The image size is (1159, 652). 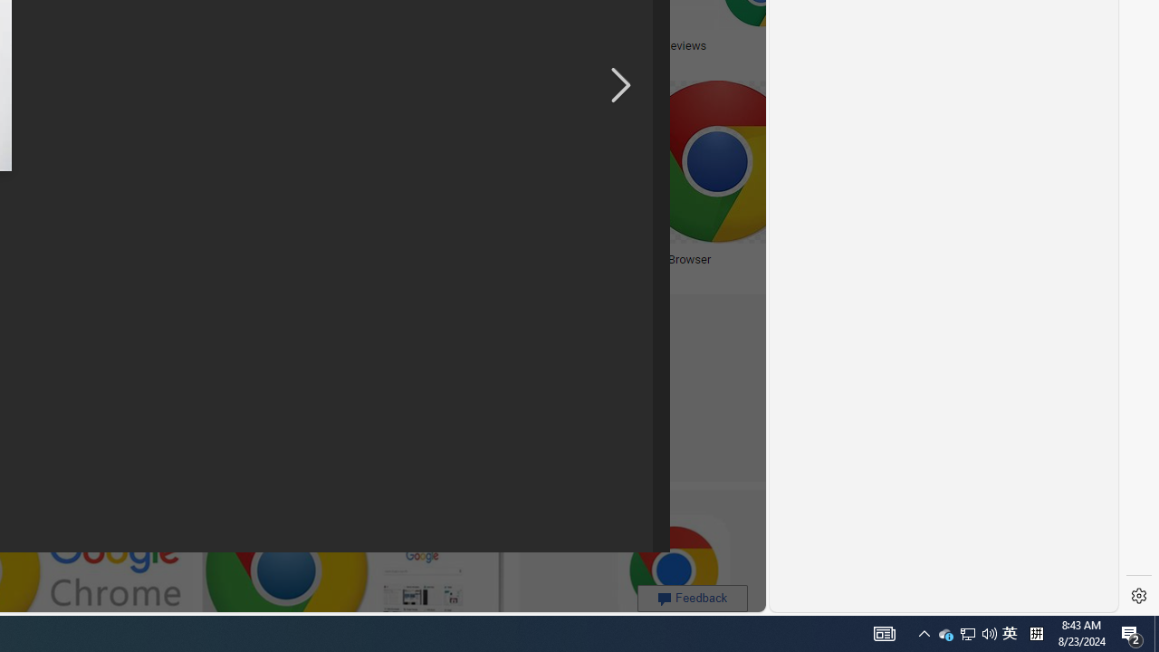 What do you see at coordinates (489, 266) in the screenshot?
I see `What Is The Fastest Browser To Use With Windows 10` at bounding box center [489, 266].